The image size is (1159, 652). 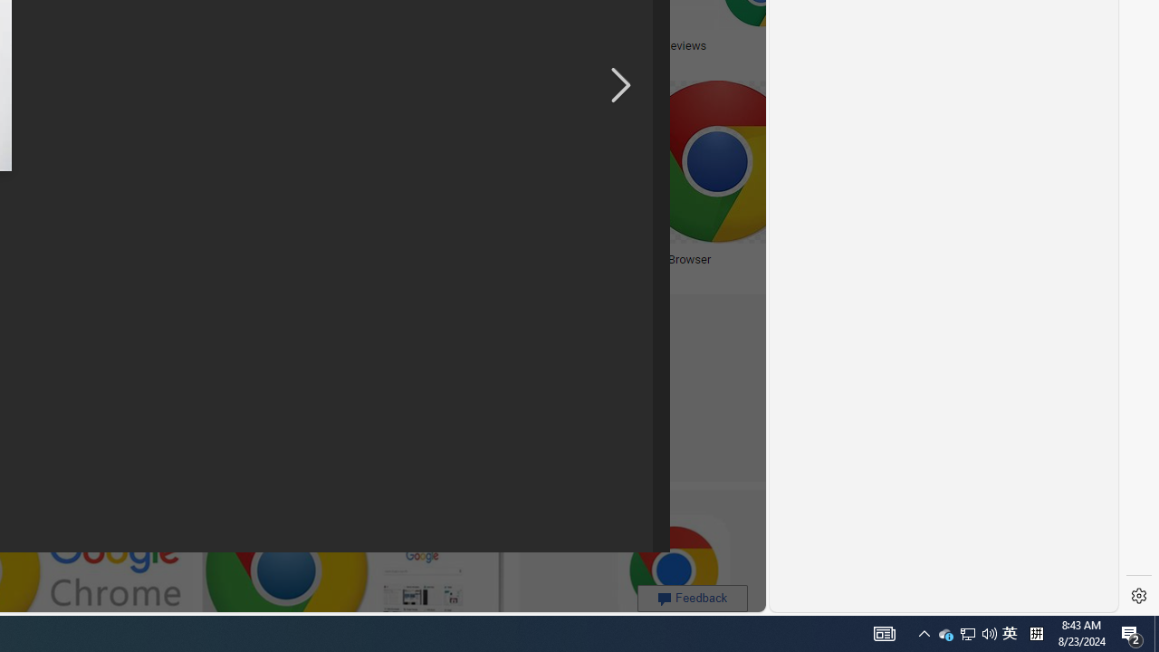 What do you see at coordinates (489, 266) in the screenshot?
I see `What Is The Fastest Browser To Use With Windows 10` at bounding box center [489, 266].